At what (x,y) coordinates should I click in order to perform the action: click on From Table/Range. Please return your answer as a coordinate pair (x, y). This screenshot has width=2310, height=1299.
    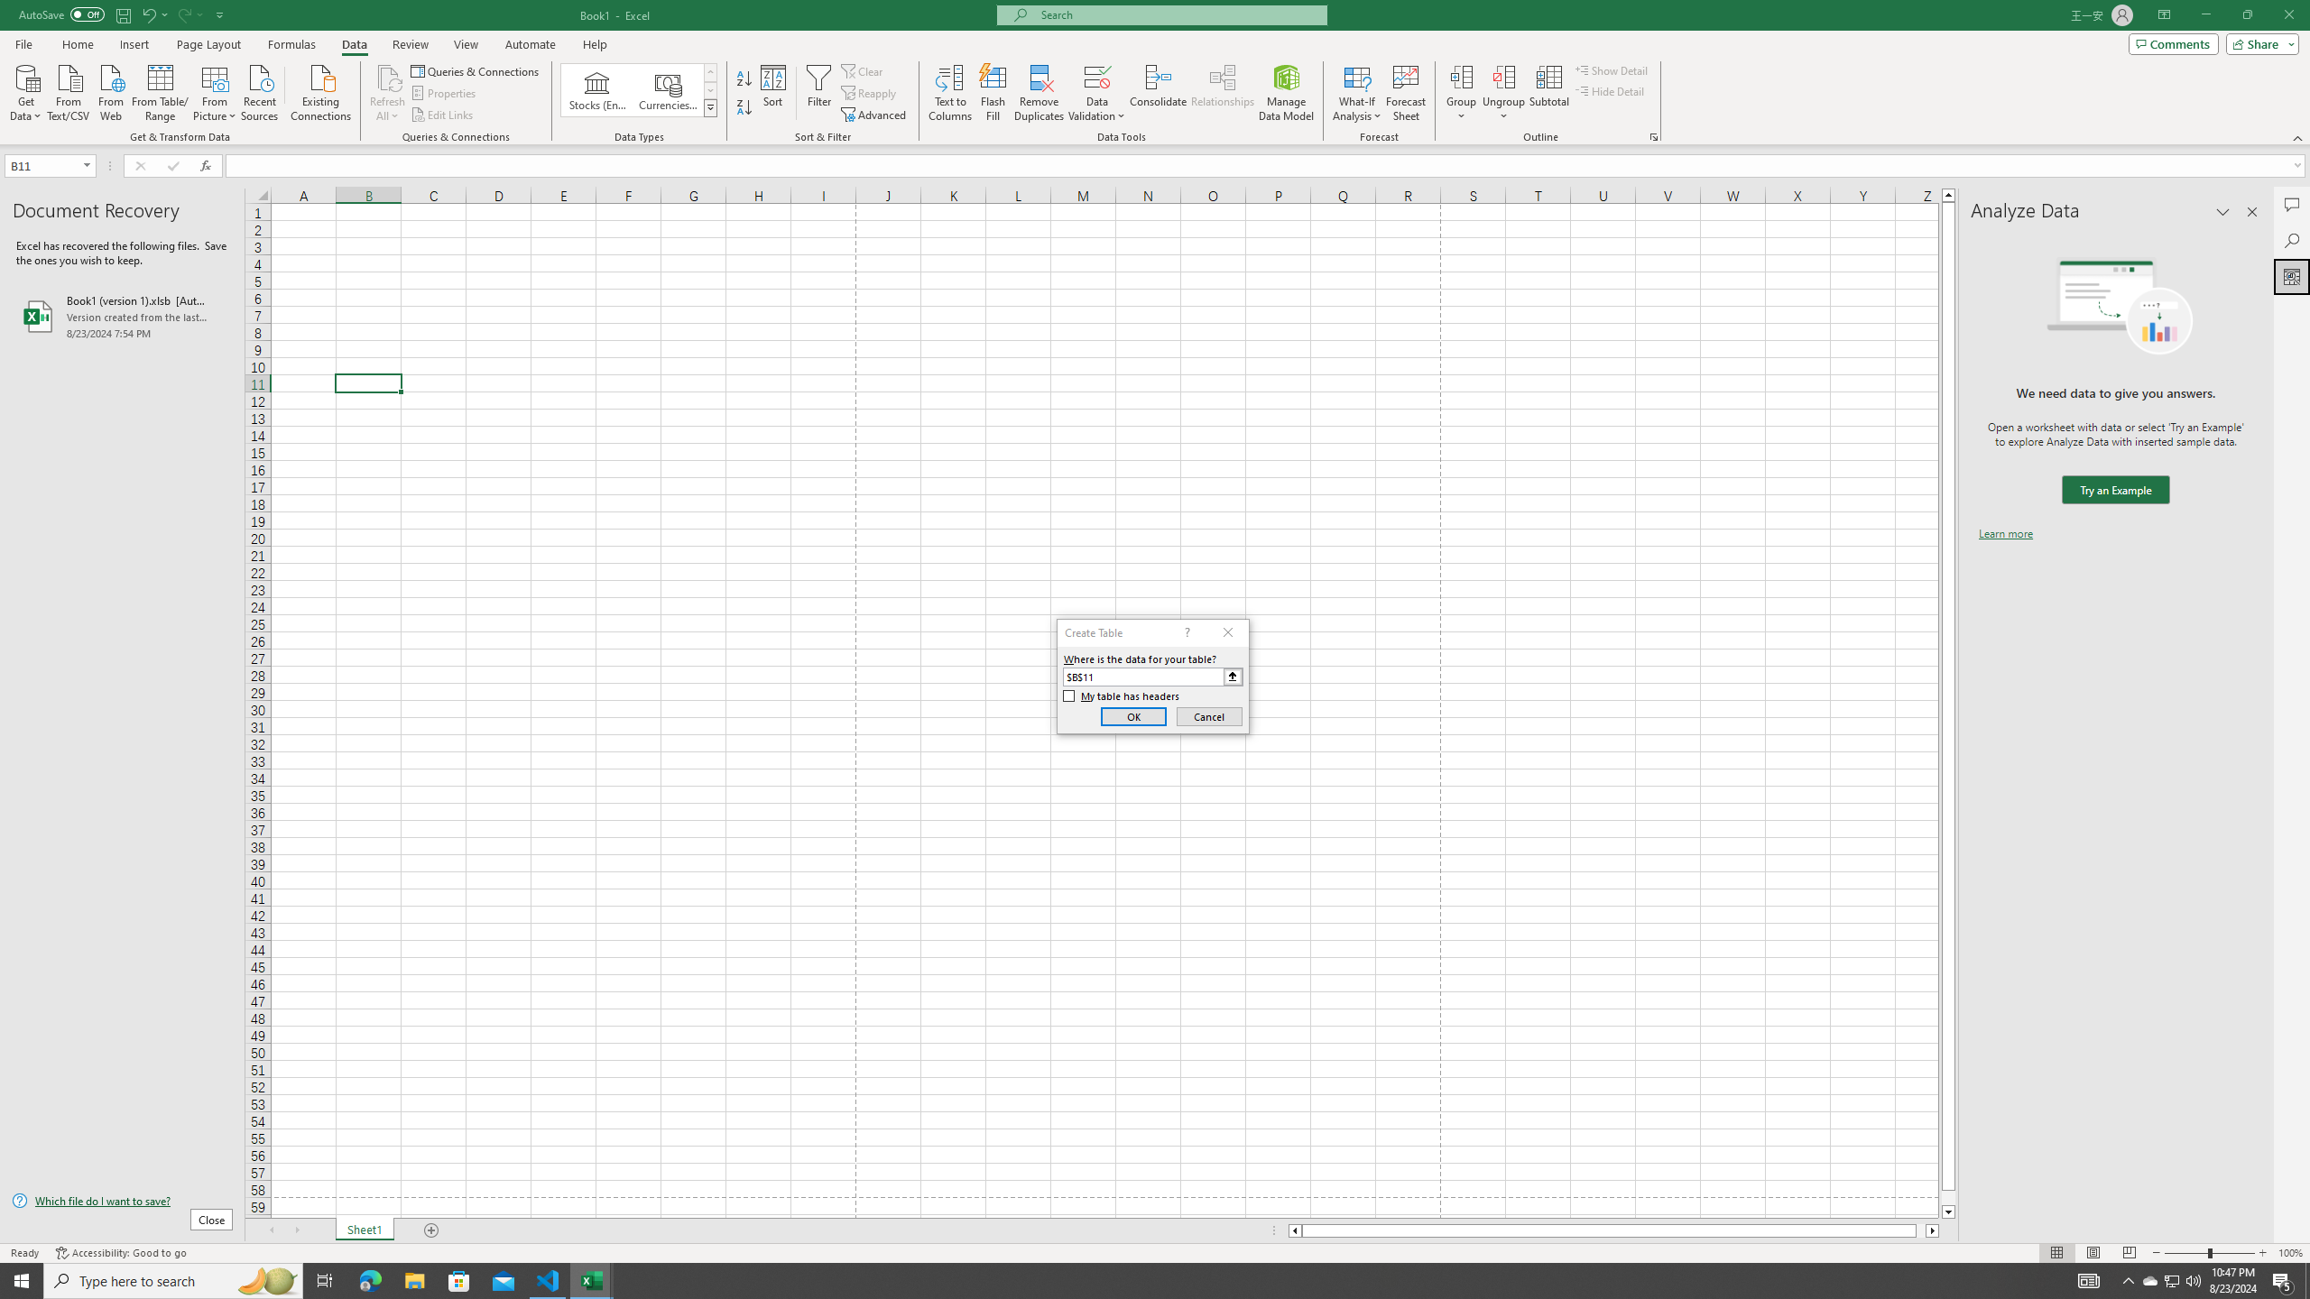
    Looking at the image, I should click on (161, 91).